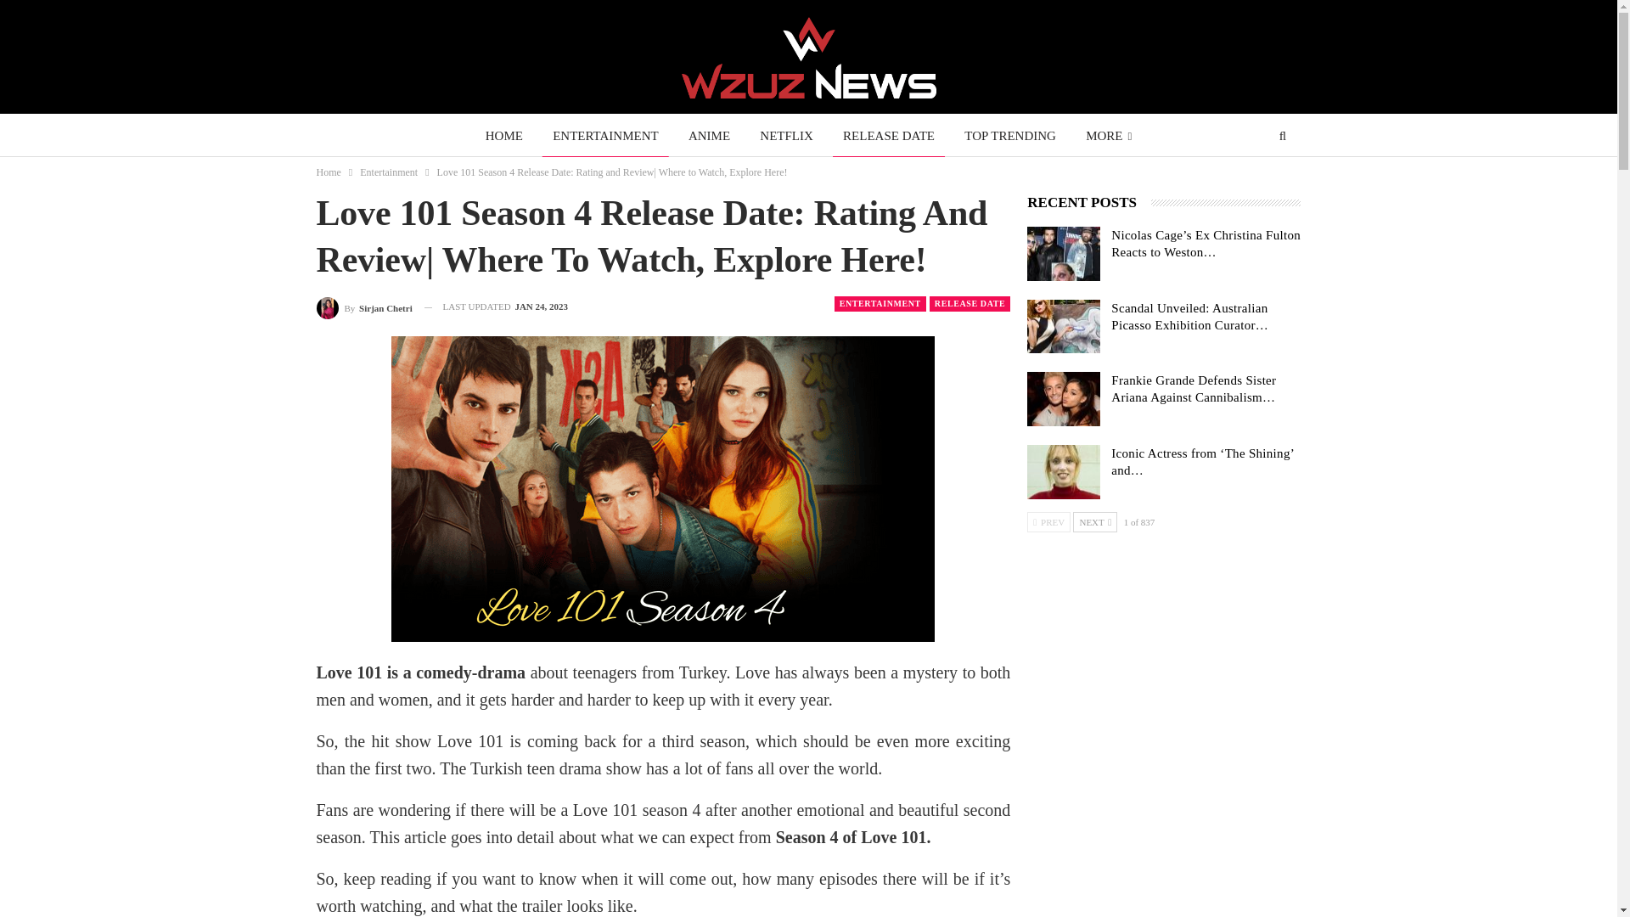 The image size is (1630, 917). What do you see at coordinates (605, 136) in the screenshot?
I see `ENTERTAINMENT` at bounding box center [605, 136].